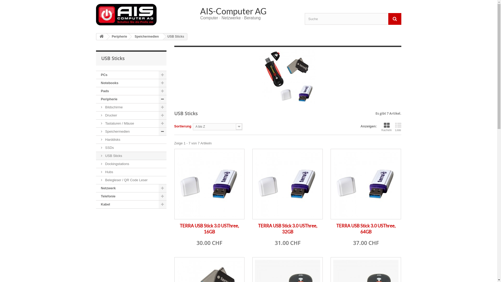  I want to click on Kacheln, so click(387, 127).